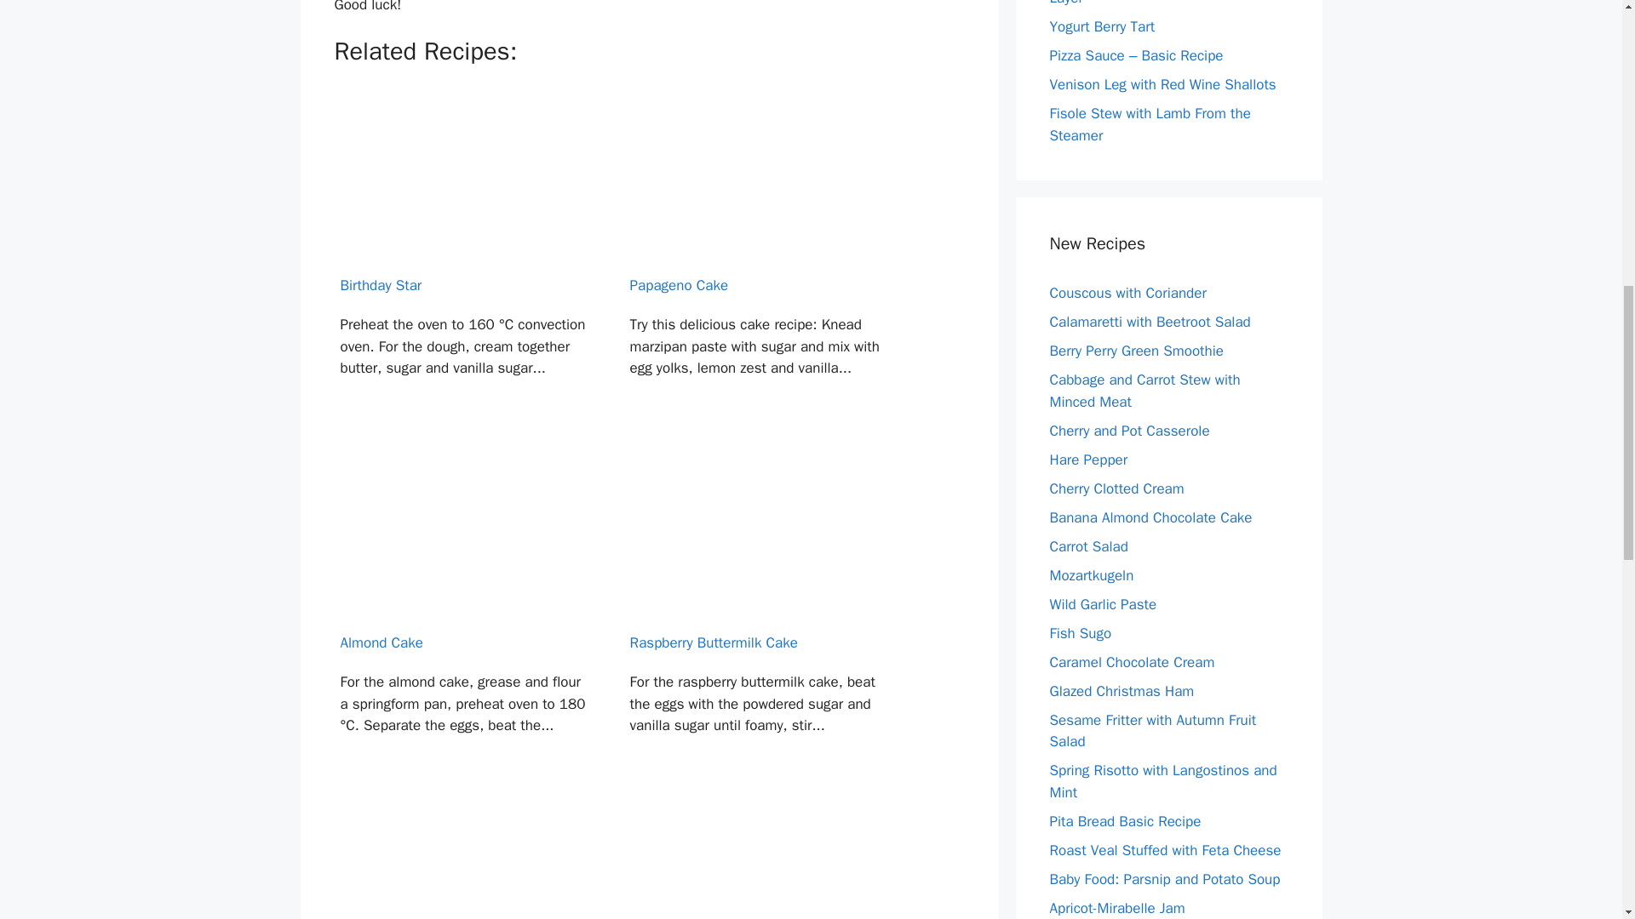 This screenshot has height=919, width=1635. What do you see at coordinates (1150, 124) in the screenshot?
I see `Fisole Stew with Lamb From the Steamer` at bounding box center [1150, 124].